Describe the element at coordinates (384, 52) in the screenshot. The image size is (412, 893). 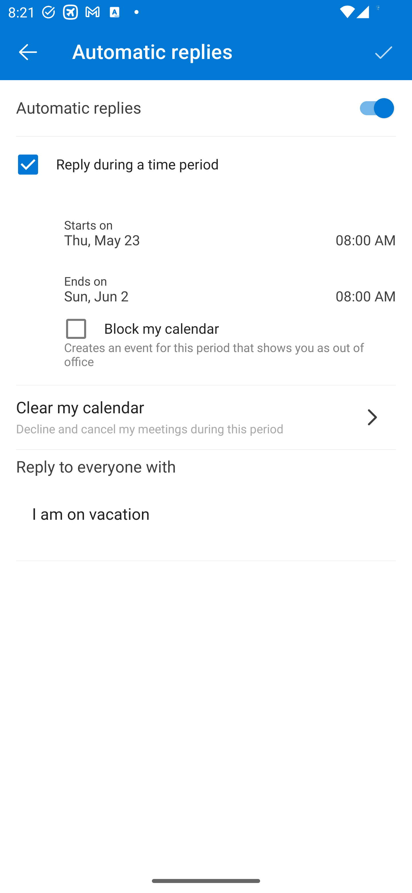
I see `Save` at that location.